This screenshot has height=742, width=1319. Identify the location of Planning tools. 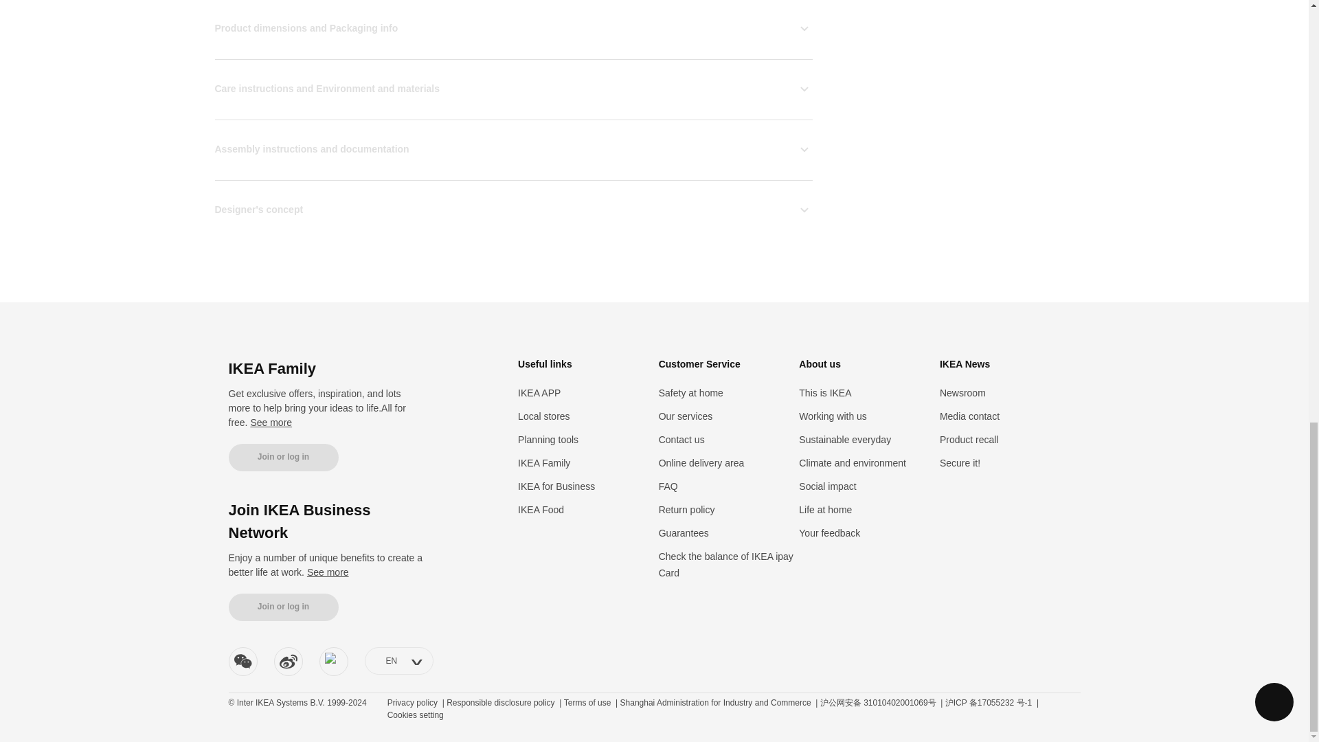
(548, 438).